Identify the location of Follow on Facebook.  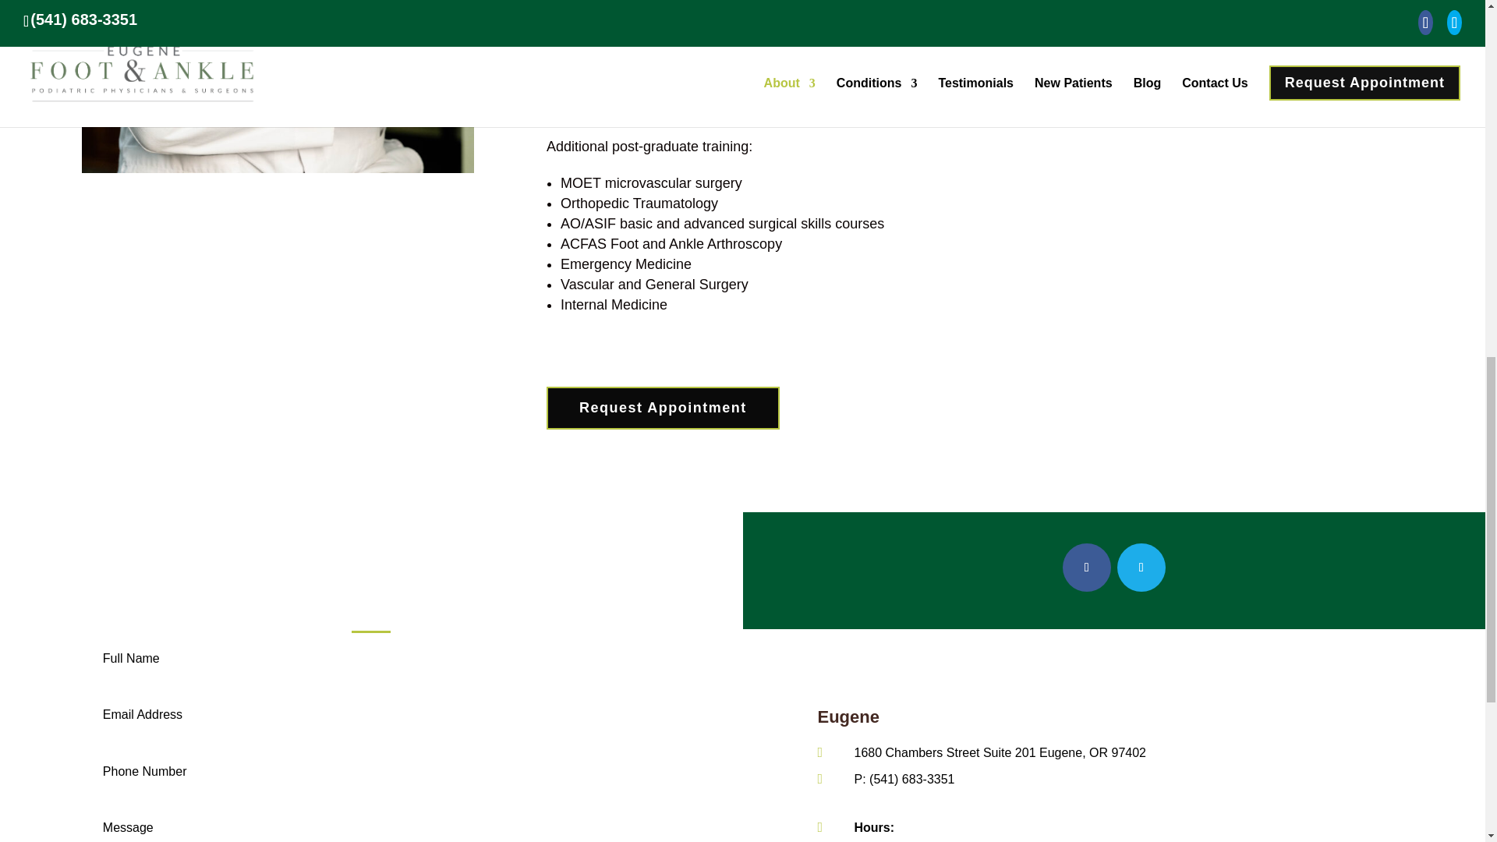
(1087, 568).